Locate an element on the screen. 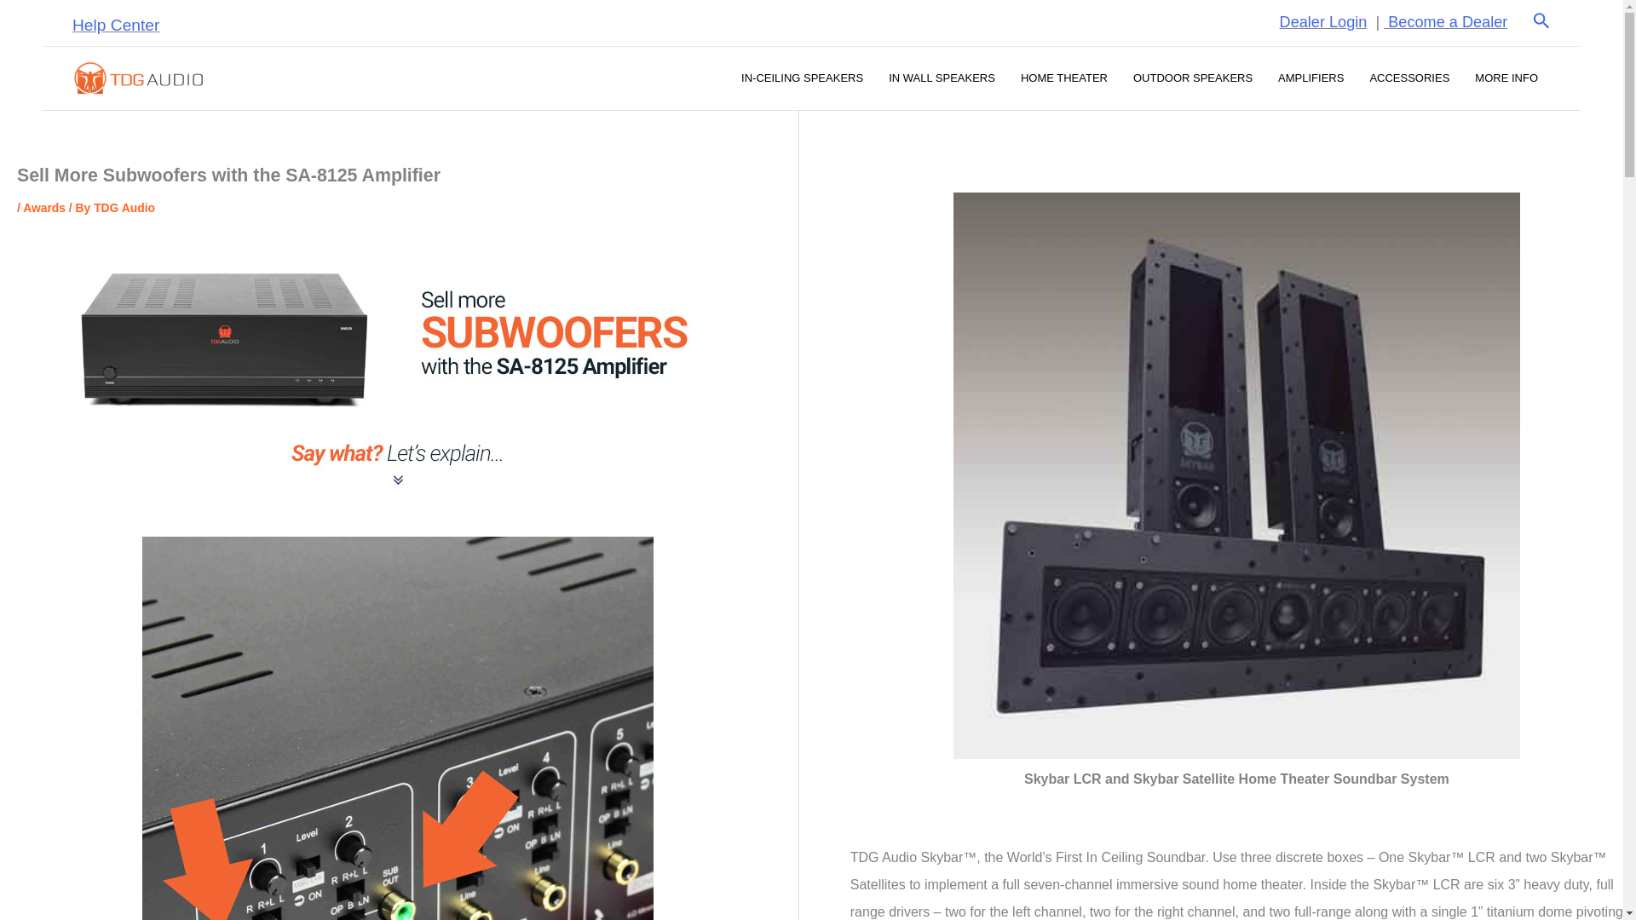 The image size is (1636, 920). Dealer Login is located at coordinates (1323, 22).